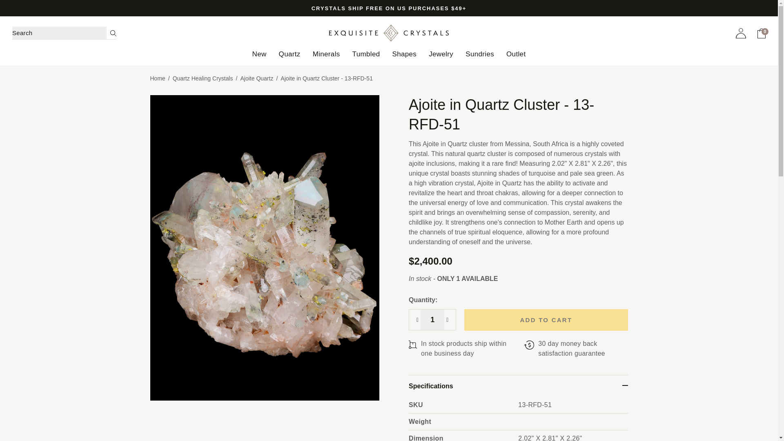 The image size is (784, 441). What do you see at coordinates (290, 58) in the screenshot?
I see `Quartz` at bounding box center [290, 58].